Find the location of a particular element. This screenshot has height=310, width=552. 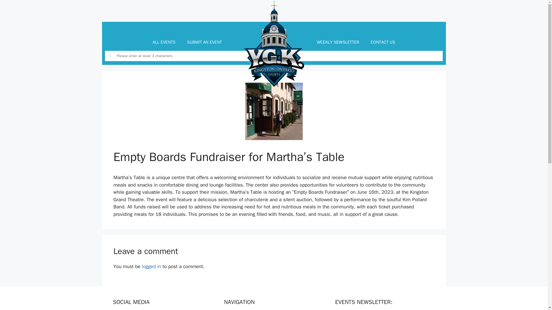

CONTACT US is located at coordinates (383, 42).